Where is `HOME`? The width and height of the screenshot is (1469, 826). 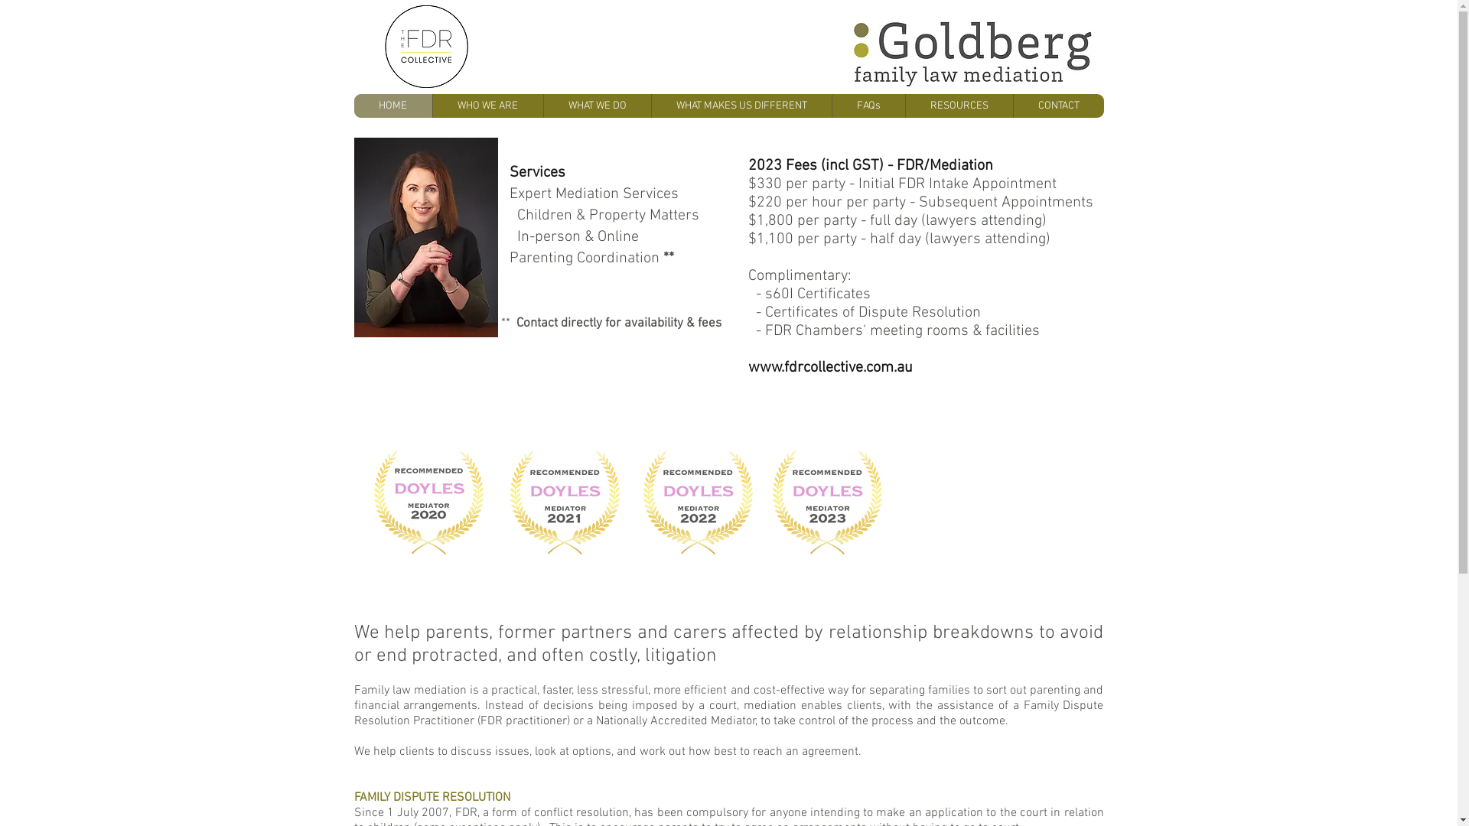
HOME is located at coordinates (392, 106).